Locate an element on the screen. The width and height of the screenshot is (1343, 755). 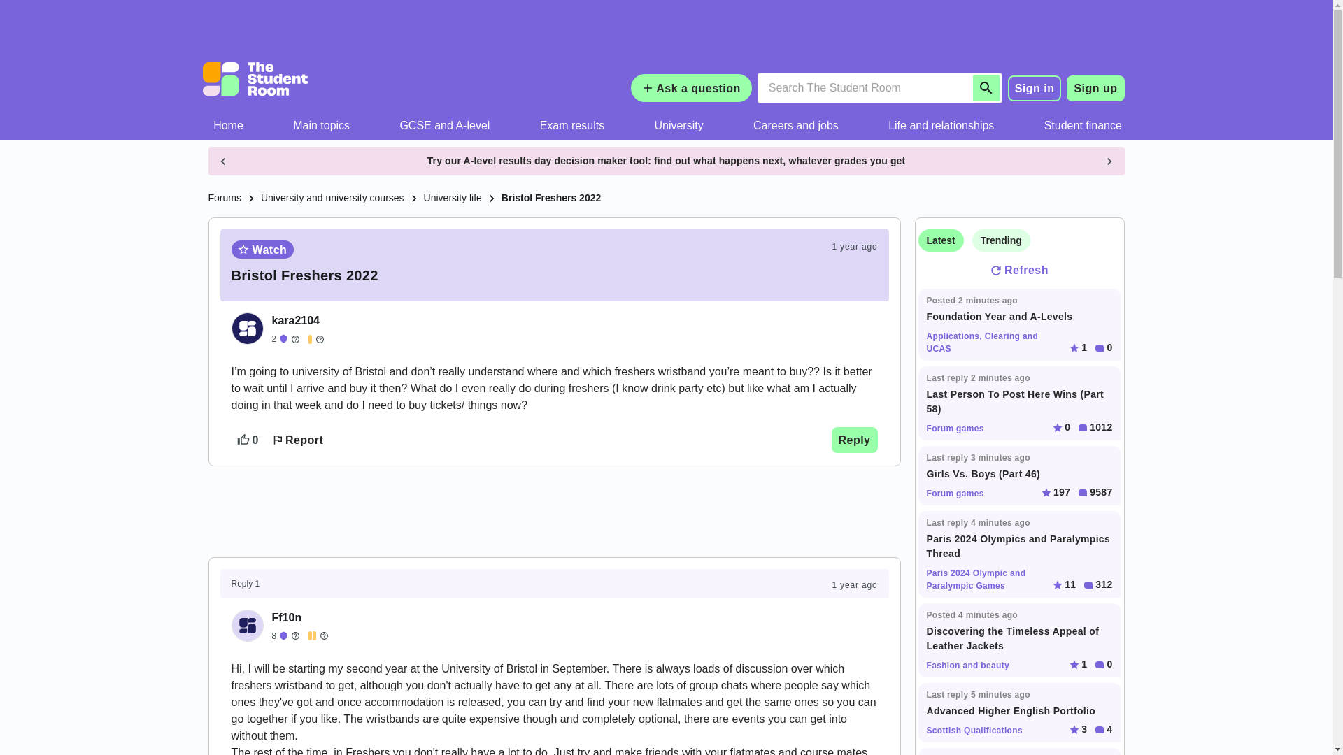
Sign in is located at coordinates (1035, 87).